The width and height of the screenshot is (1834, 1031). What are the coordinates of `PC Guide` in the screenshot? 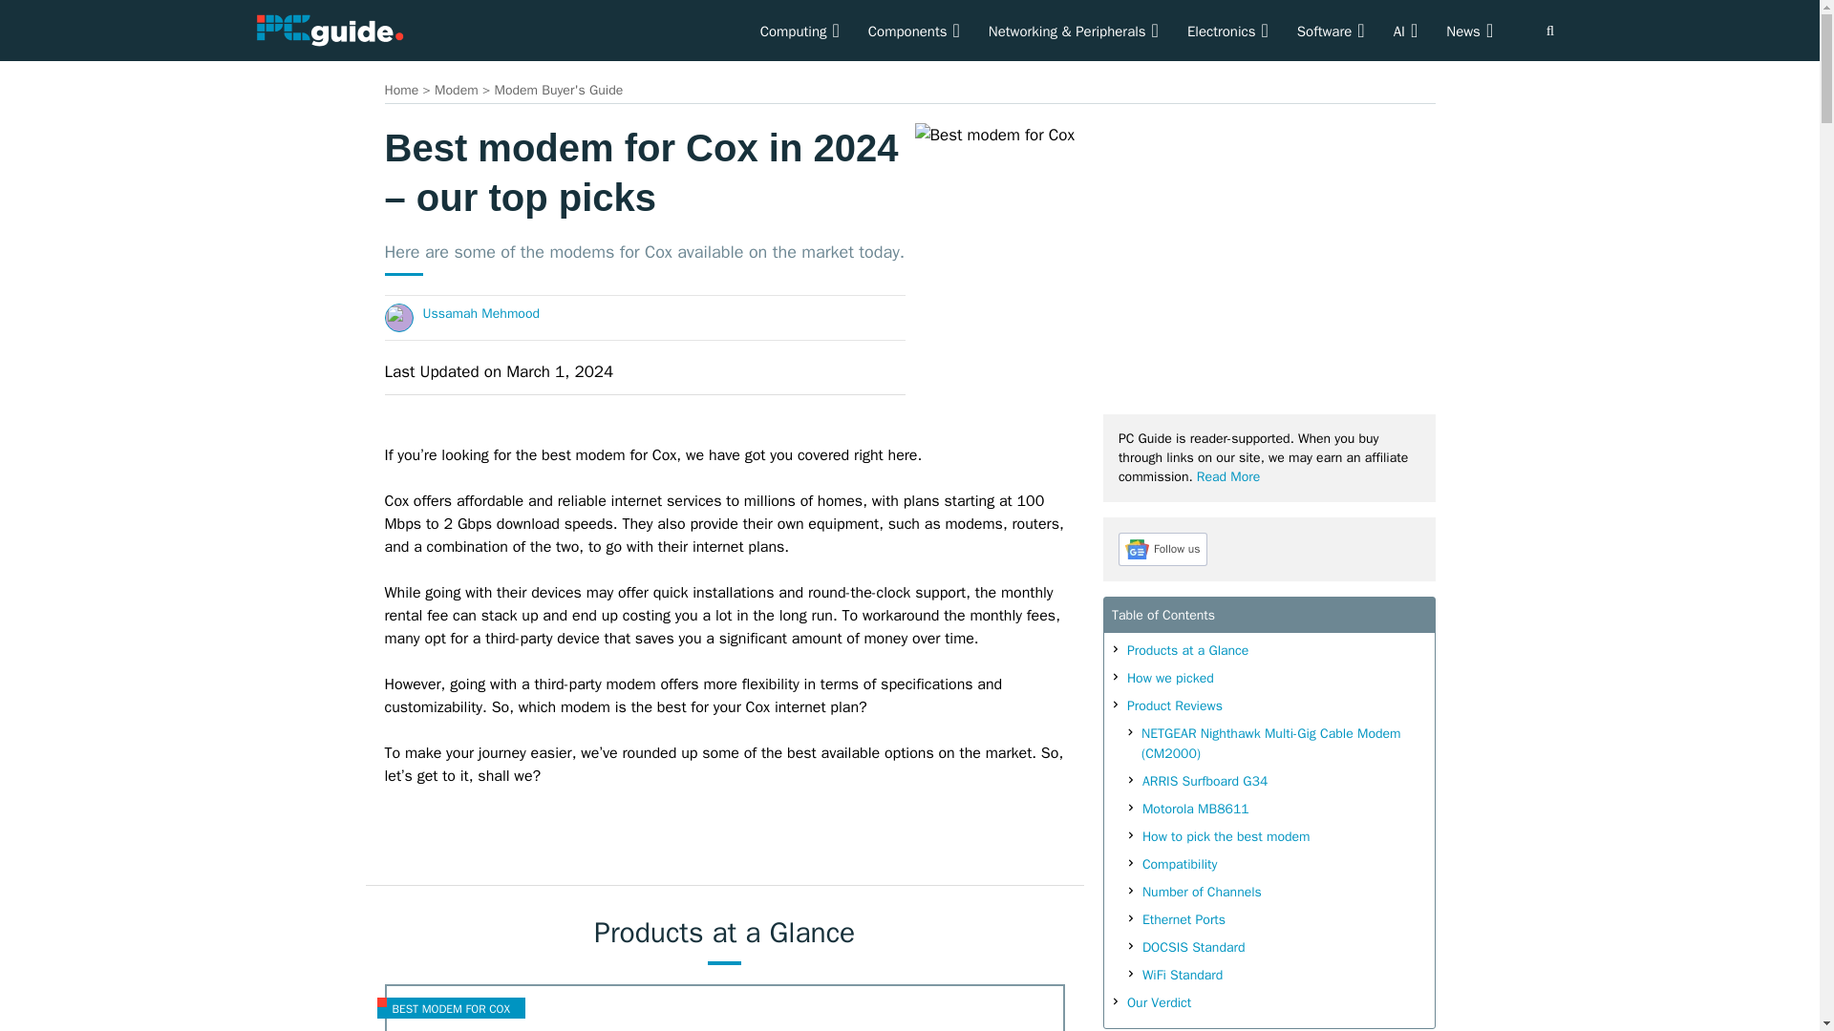 It's located at (329, 29).